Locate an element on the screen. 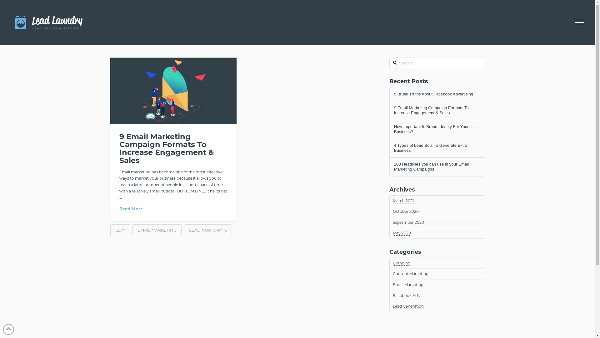 This screenshot has width=600, height=338. 100 Headlines you can use in your Email Marketing Campaigns is located at coordinates (437, 167).